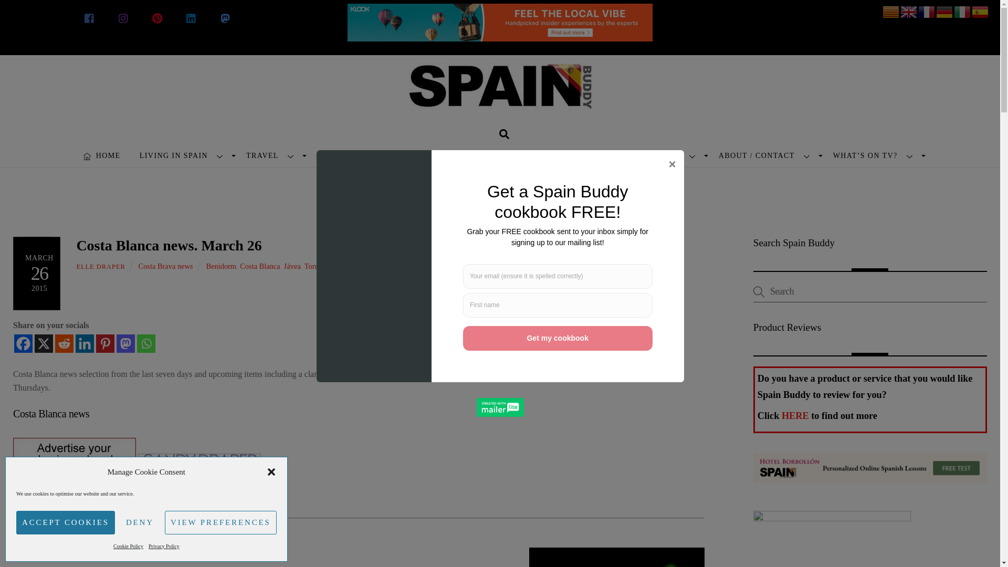 This screenshot has height=567, width=1008. Describe the element at coordinates (64, 343) in the screenshot. I see `Reddit` at that location.